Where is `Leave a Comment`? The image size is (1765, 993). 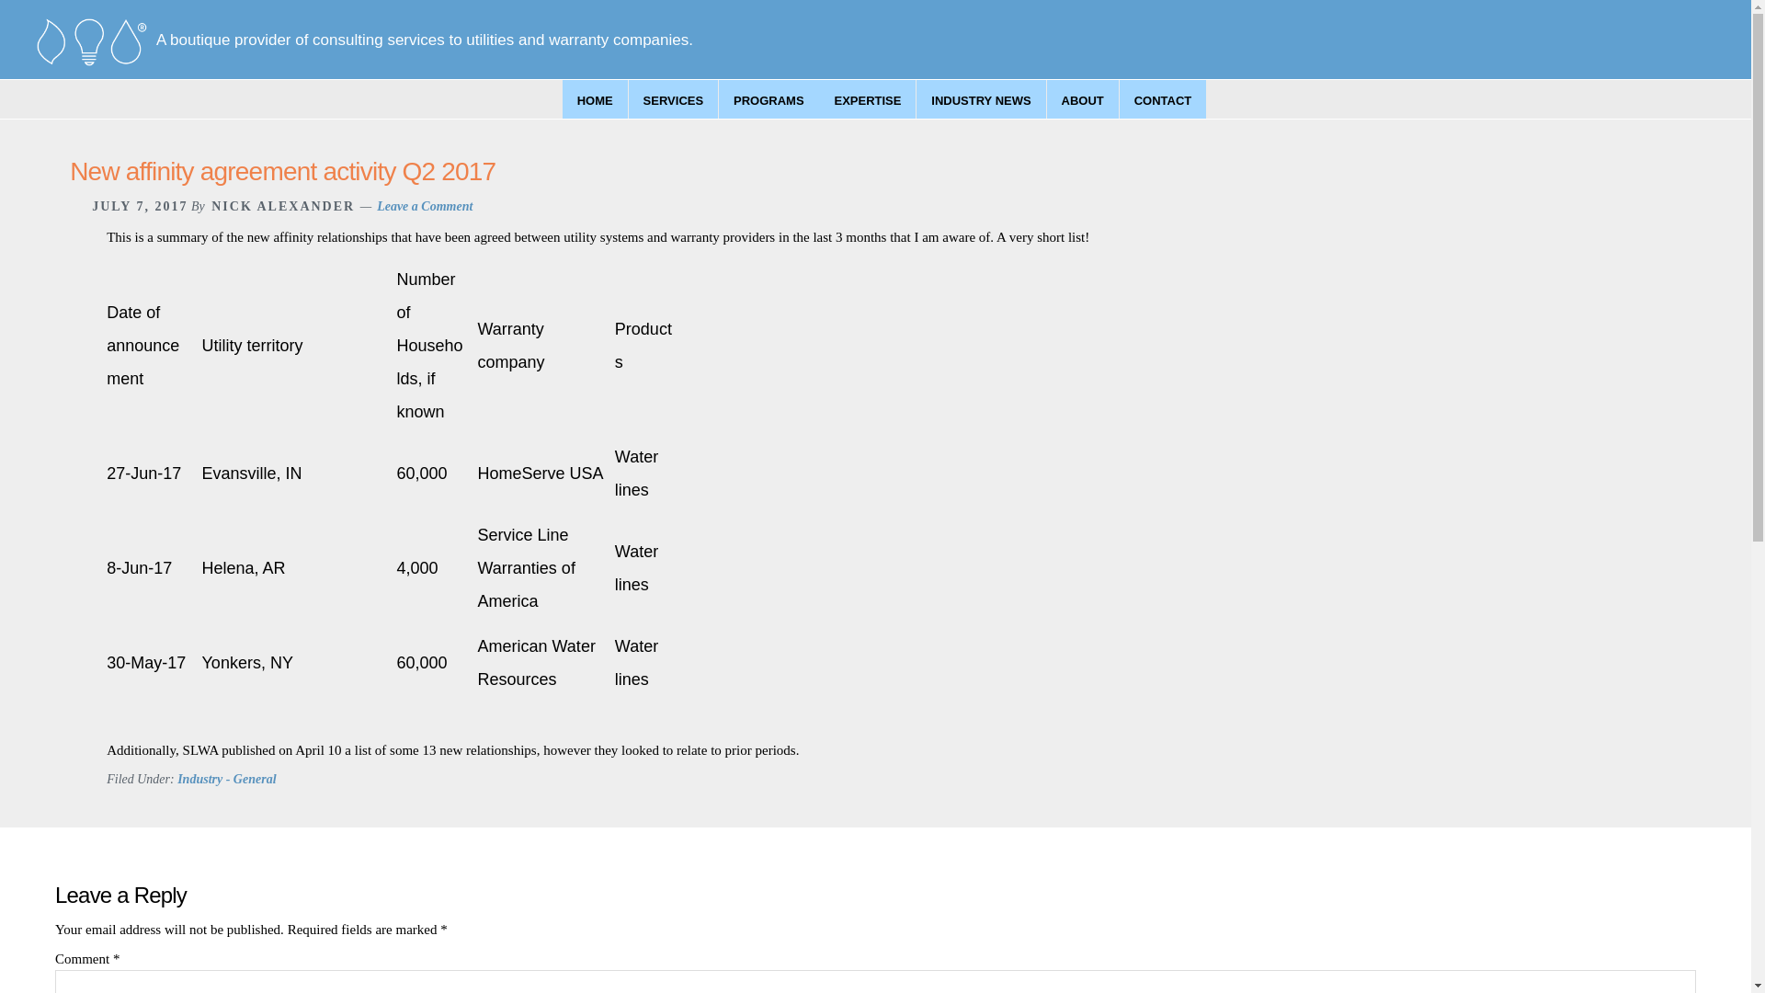 Leave a Comment is located at coordinates (425, 206).